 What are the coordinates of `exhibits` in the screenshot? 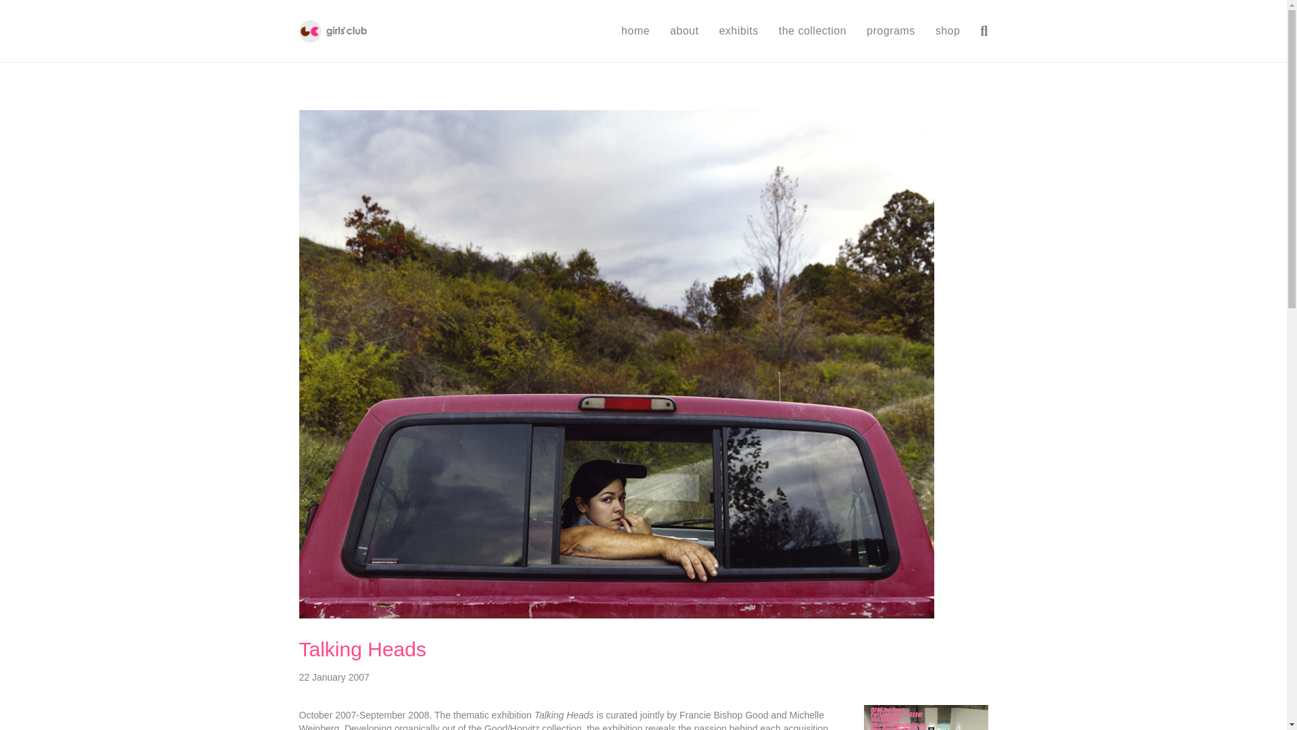 It's located at (738, 31).